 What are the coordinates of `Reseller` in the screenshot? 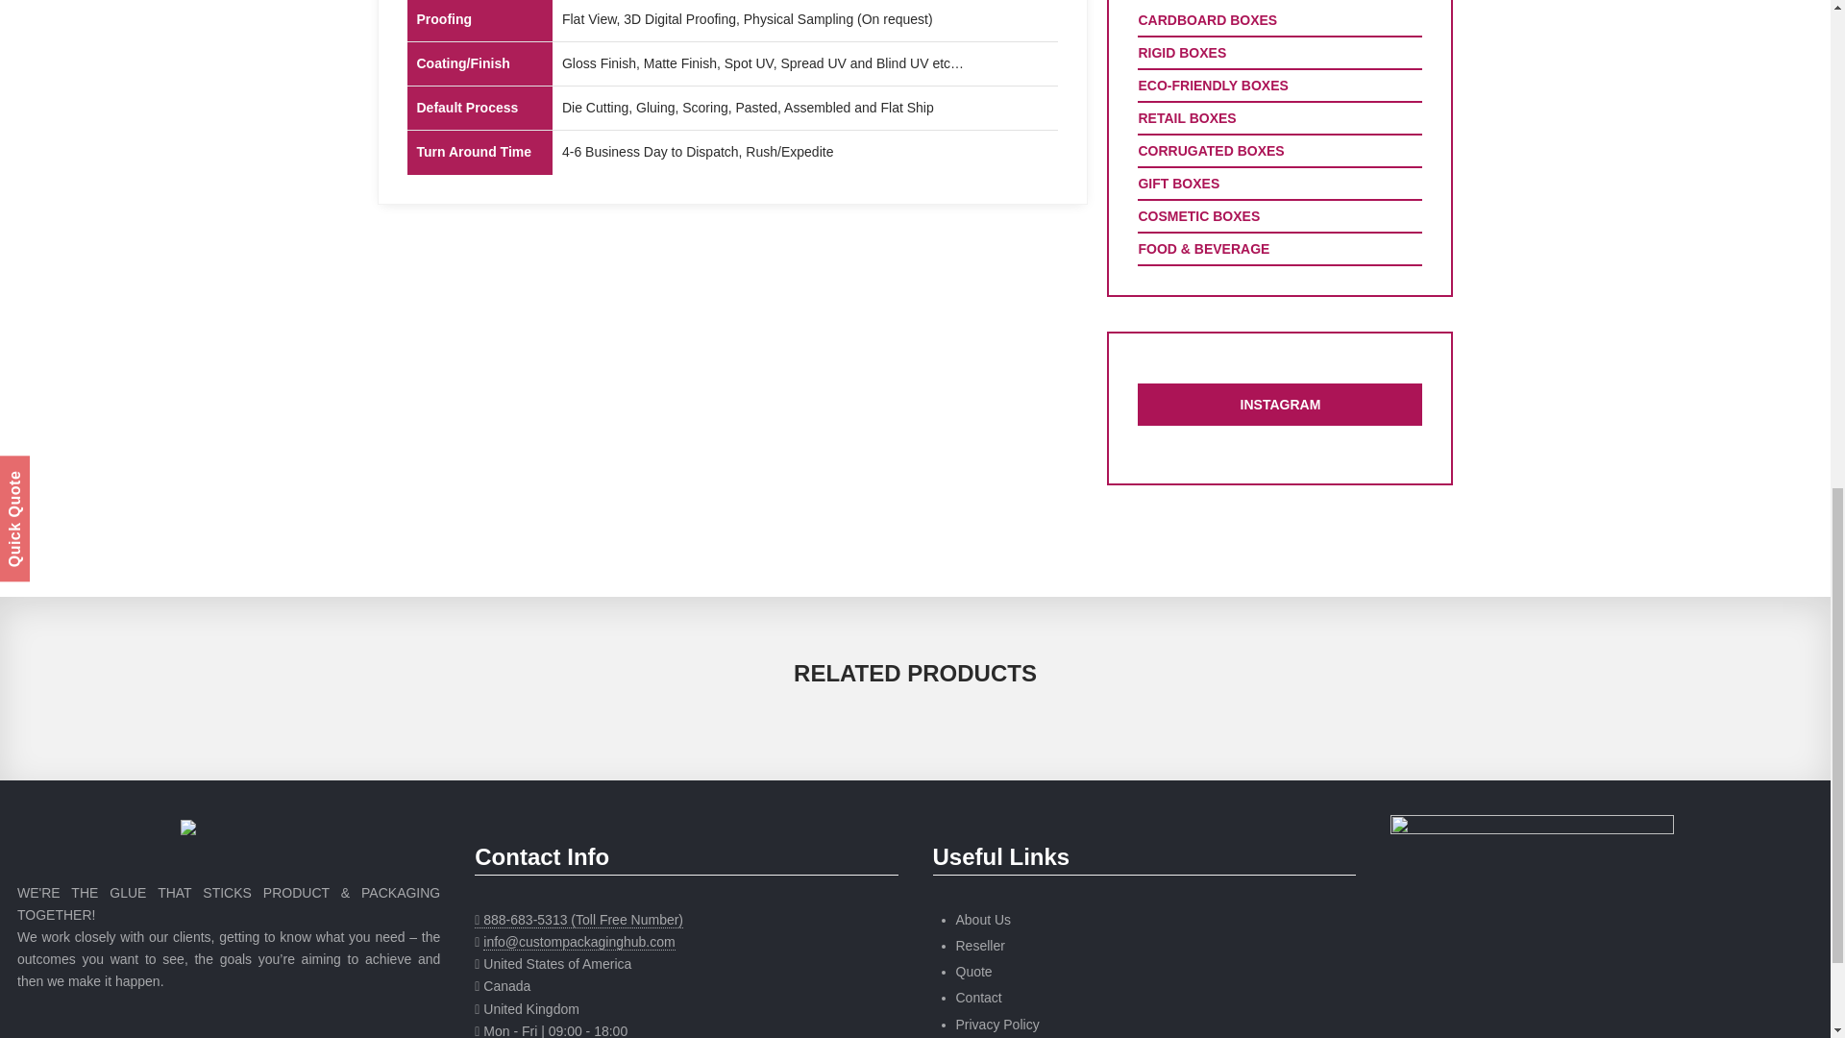 It's located at (979, 946).